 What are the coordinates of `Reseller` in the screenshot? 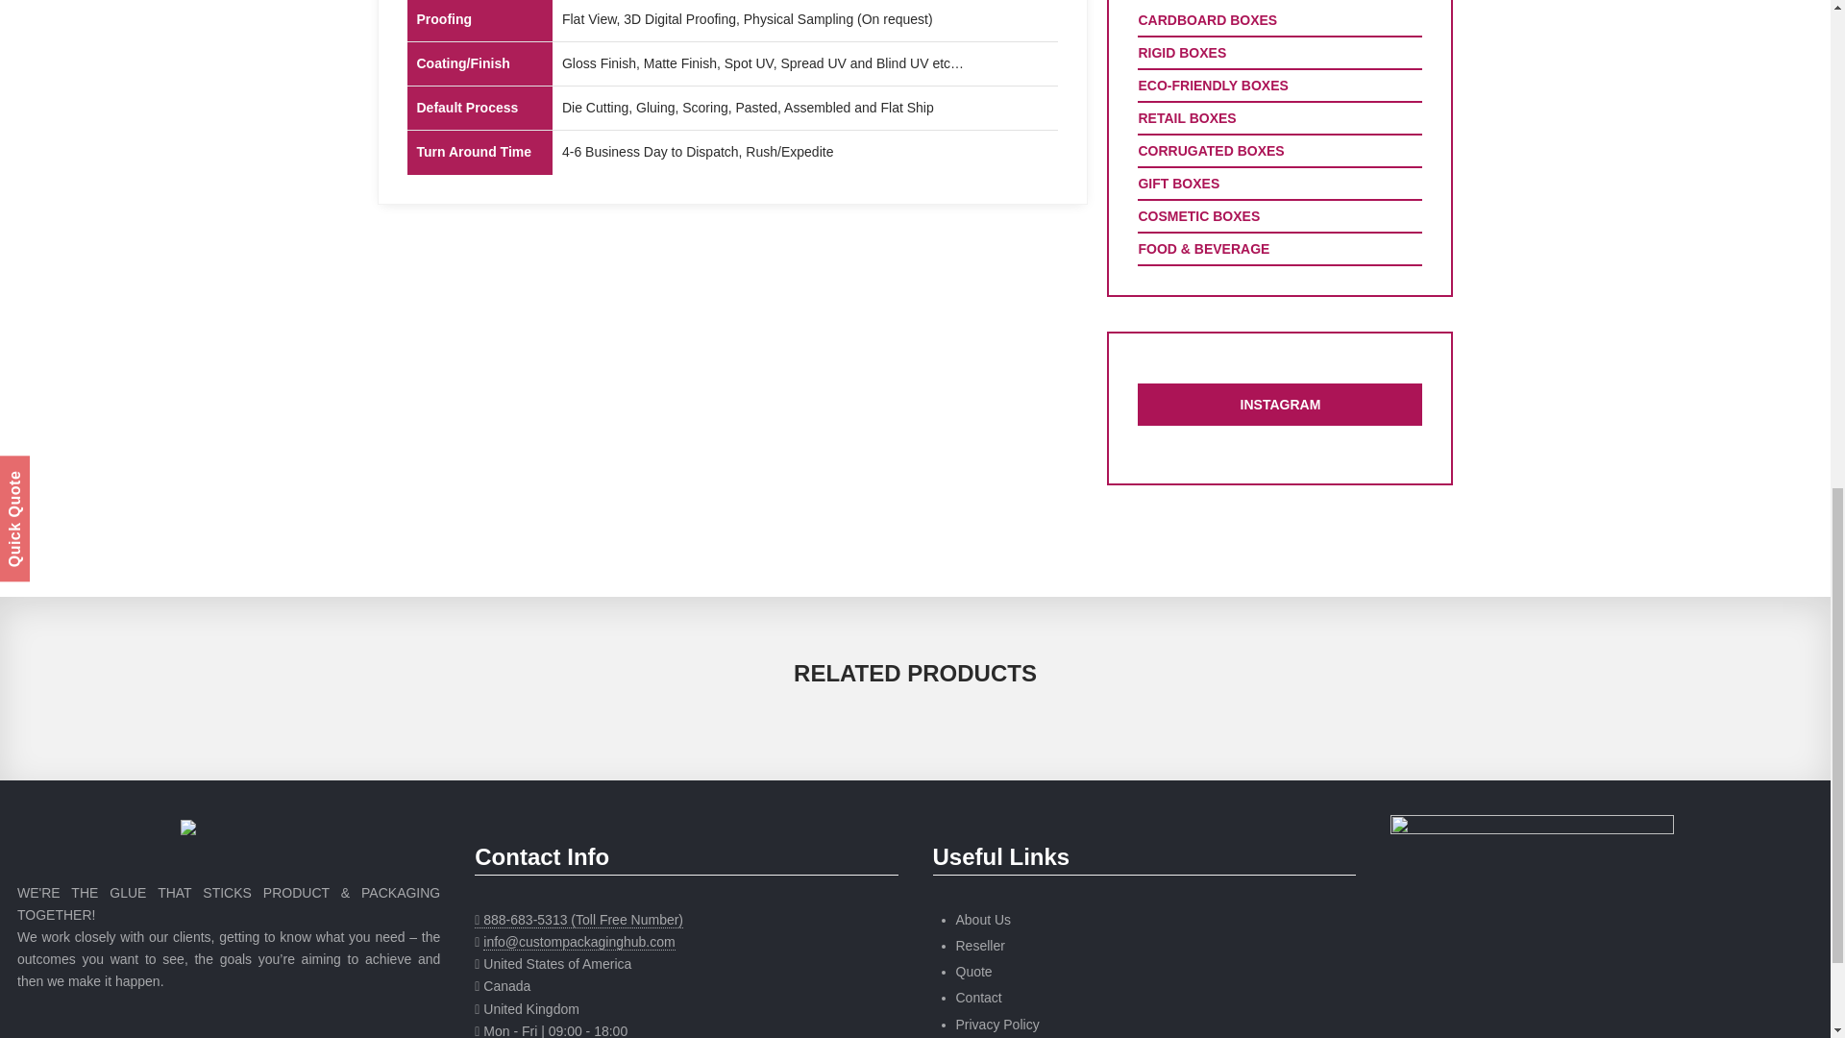 It's located at (979, 946).